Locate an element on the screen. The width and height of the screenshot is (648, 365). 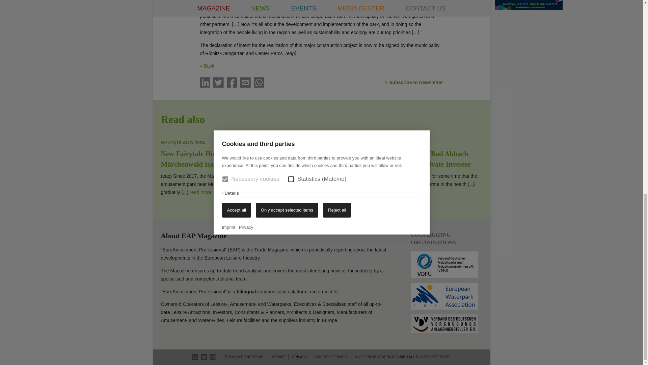
Twitter is located at coordinates (204, 357).